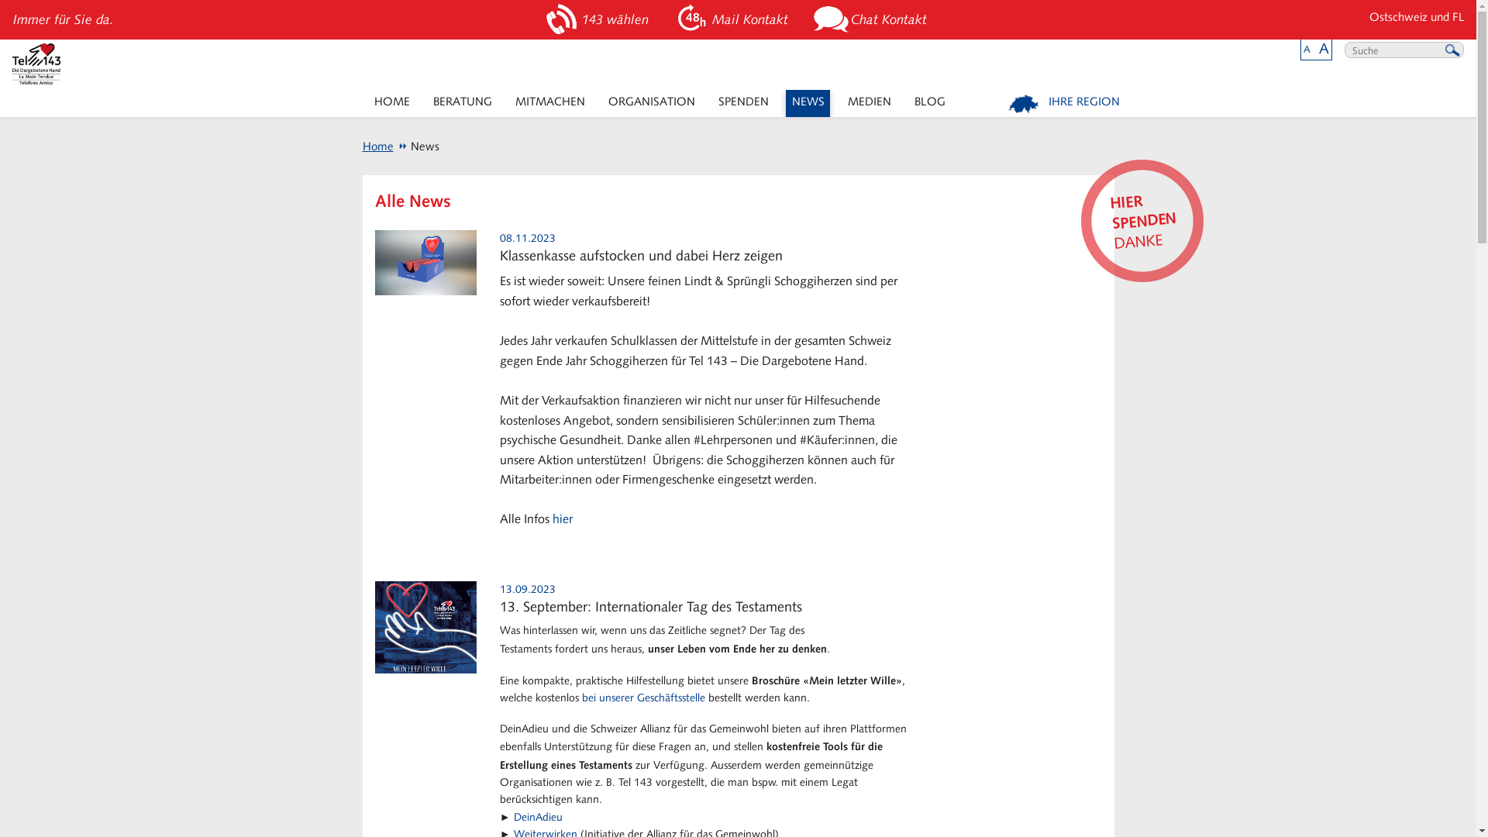 The width and height of the screenshot is (1488, 837). Describe the element at coordinates (870, 104) in the screenshot. I see `MEDIEN` at that location.